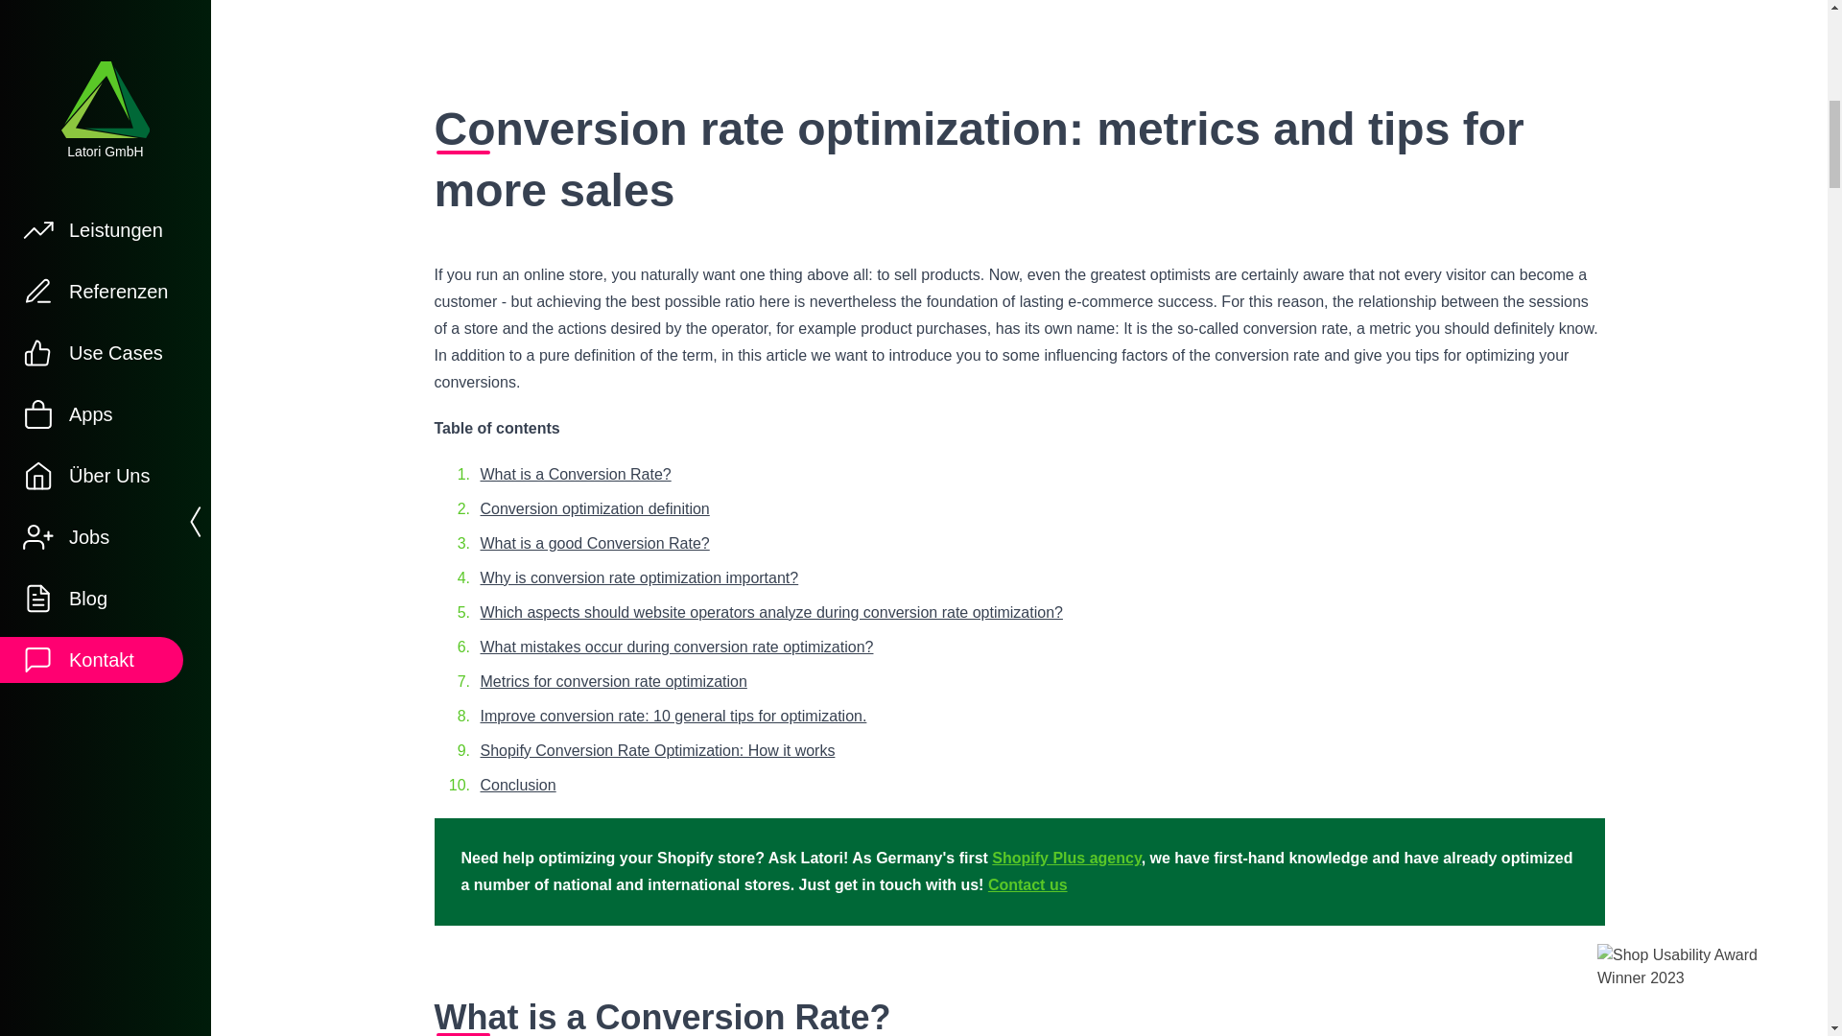  Describe the element at coordinates (574, 474) in the screenshot. I see `What is a Conversion Rate?` at that location.